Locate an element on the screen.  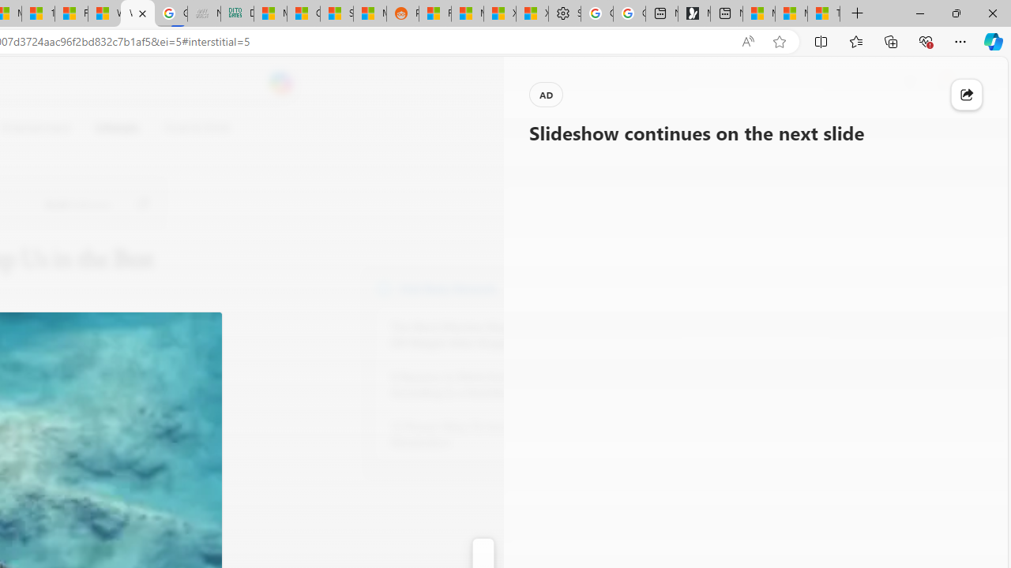
Share this story is located at coordinates (967, 95).